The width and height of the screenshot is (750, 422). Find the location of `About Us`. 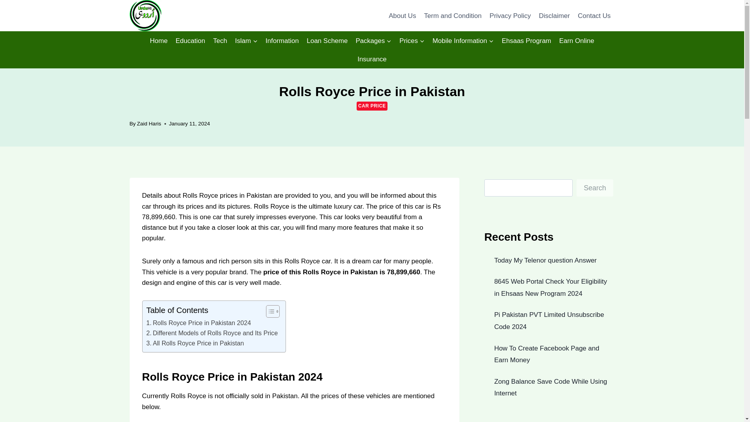

About Us is located at coordinates (402, 16).